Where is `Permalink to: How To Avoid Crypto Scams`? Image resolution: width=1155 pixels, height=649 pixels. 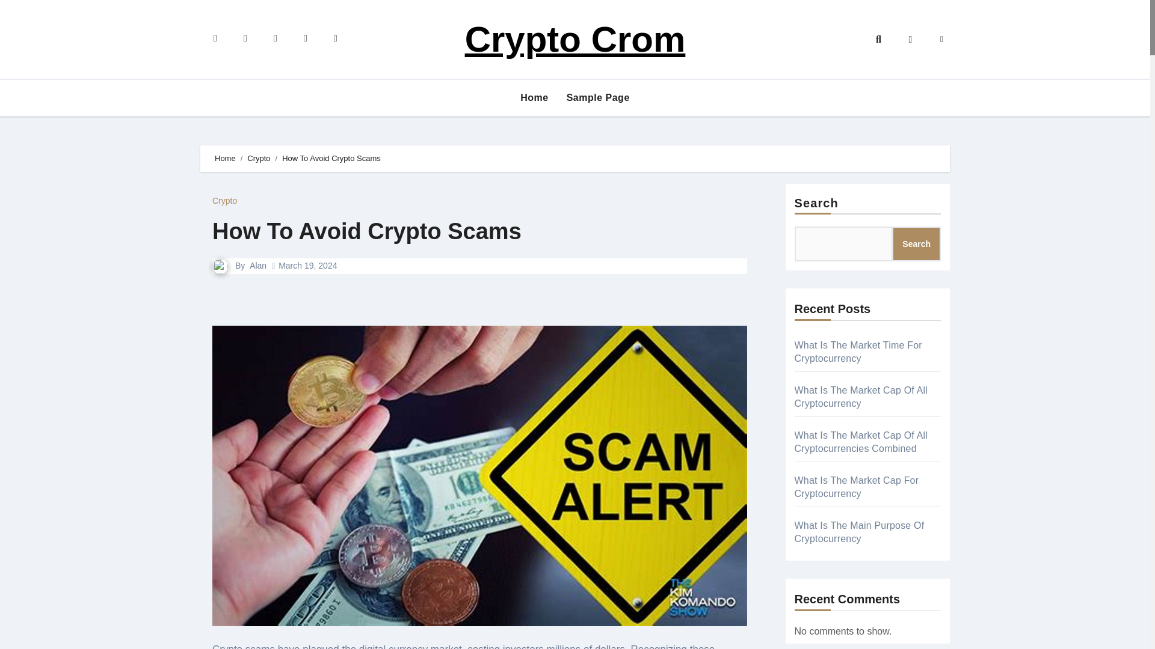
Permalink to: How To Avoid Crypto Scams is located at coordinates (367, 231).